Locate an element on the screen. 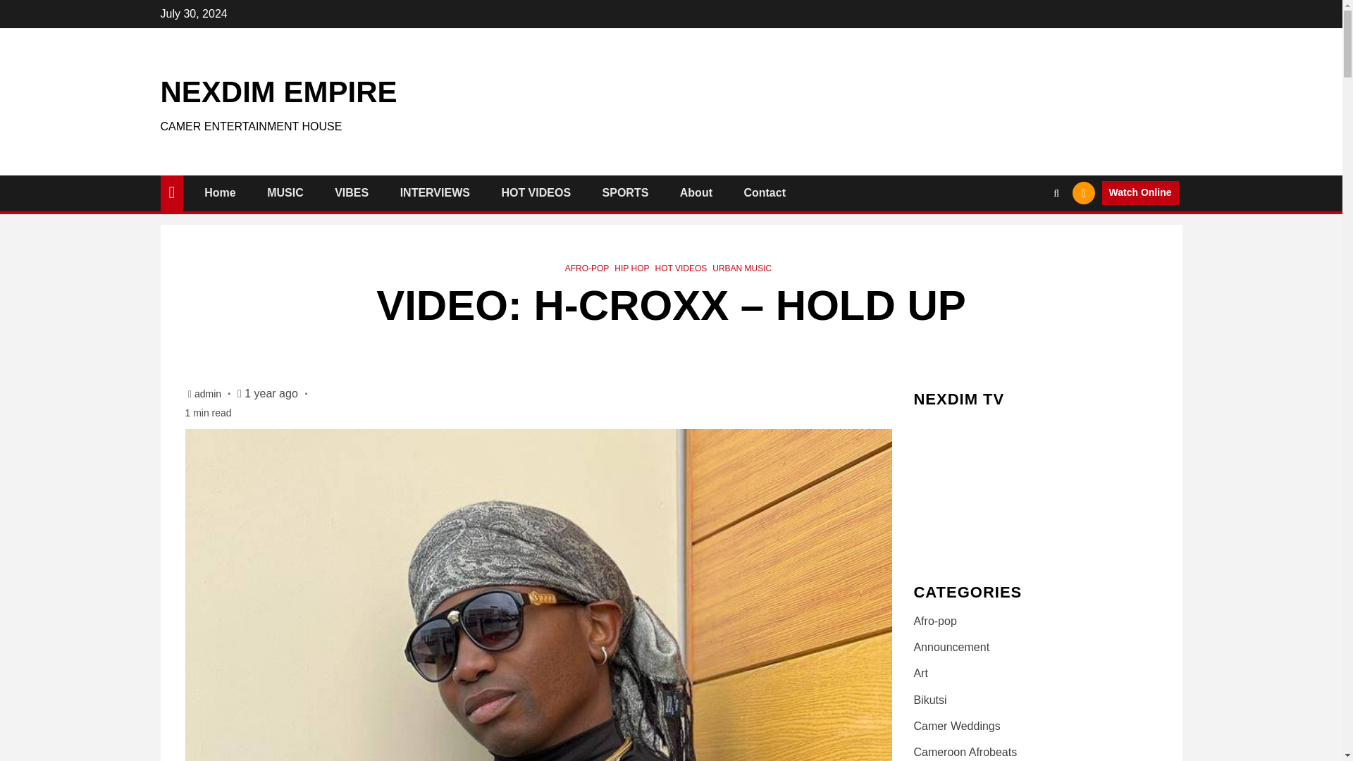  HOT VIDEOS is located at coordinates (681, 268).